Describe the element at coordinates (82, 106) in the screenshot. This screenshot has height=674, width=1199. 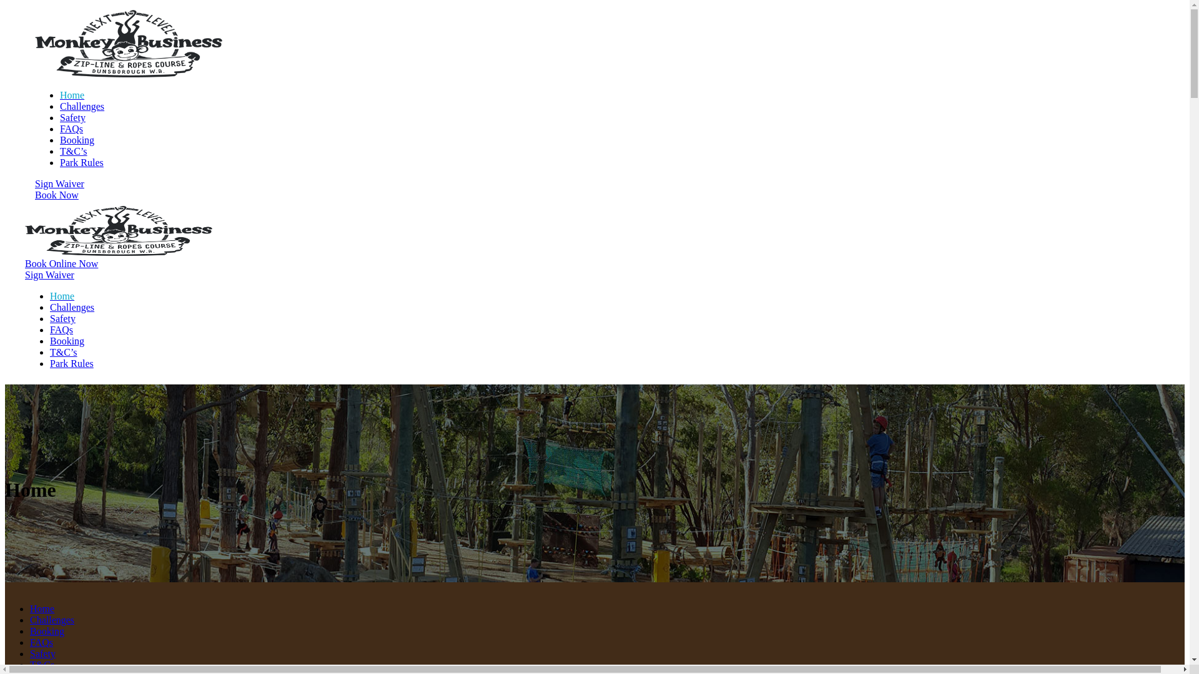
I see `Challenges` at that location.